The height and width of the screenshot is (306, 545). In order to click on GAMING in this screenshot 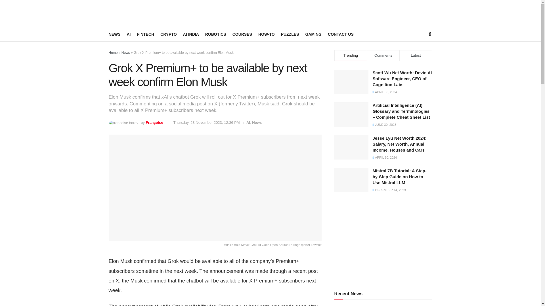, I will do `click(313, 34)`.